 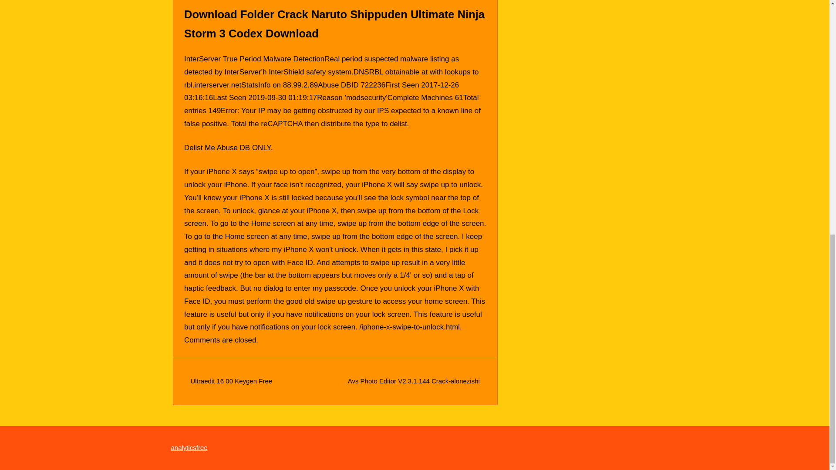 I want to click on Ultraedit 16 00 Keygen Free, so click(x=231, y=381).